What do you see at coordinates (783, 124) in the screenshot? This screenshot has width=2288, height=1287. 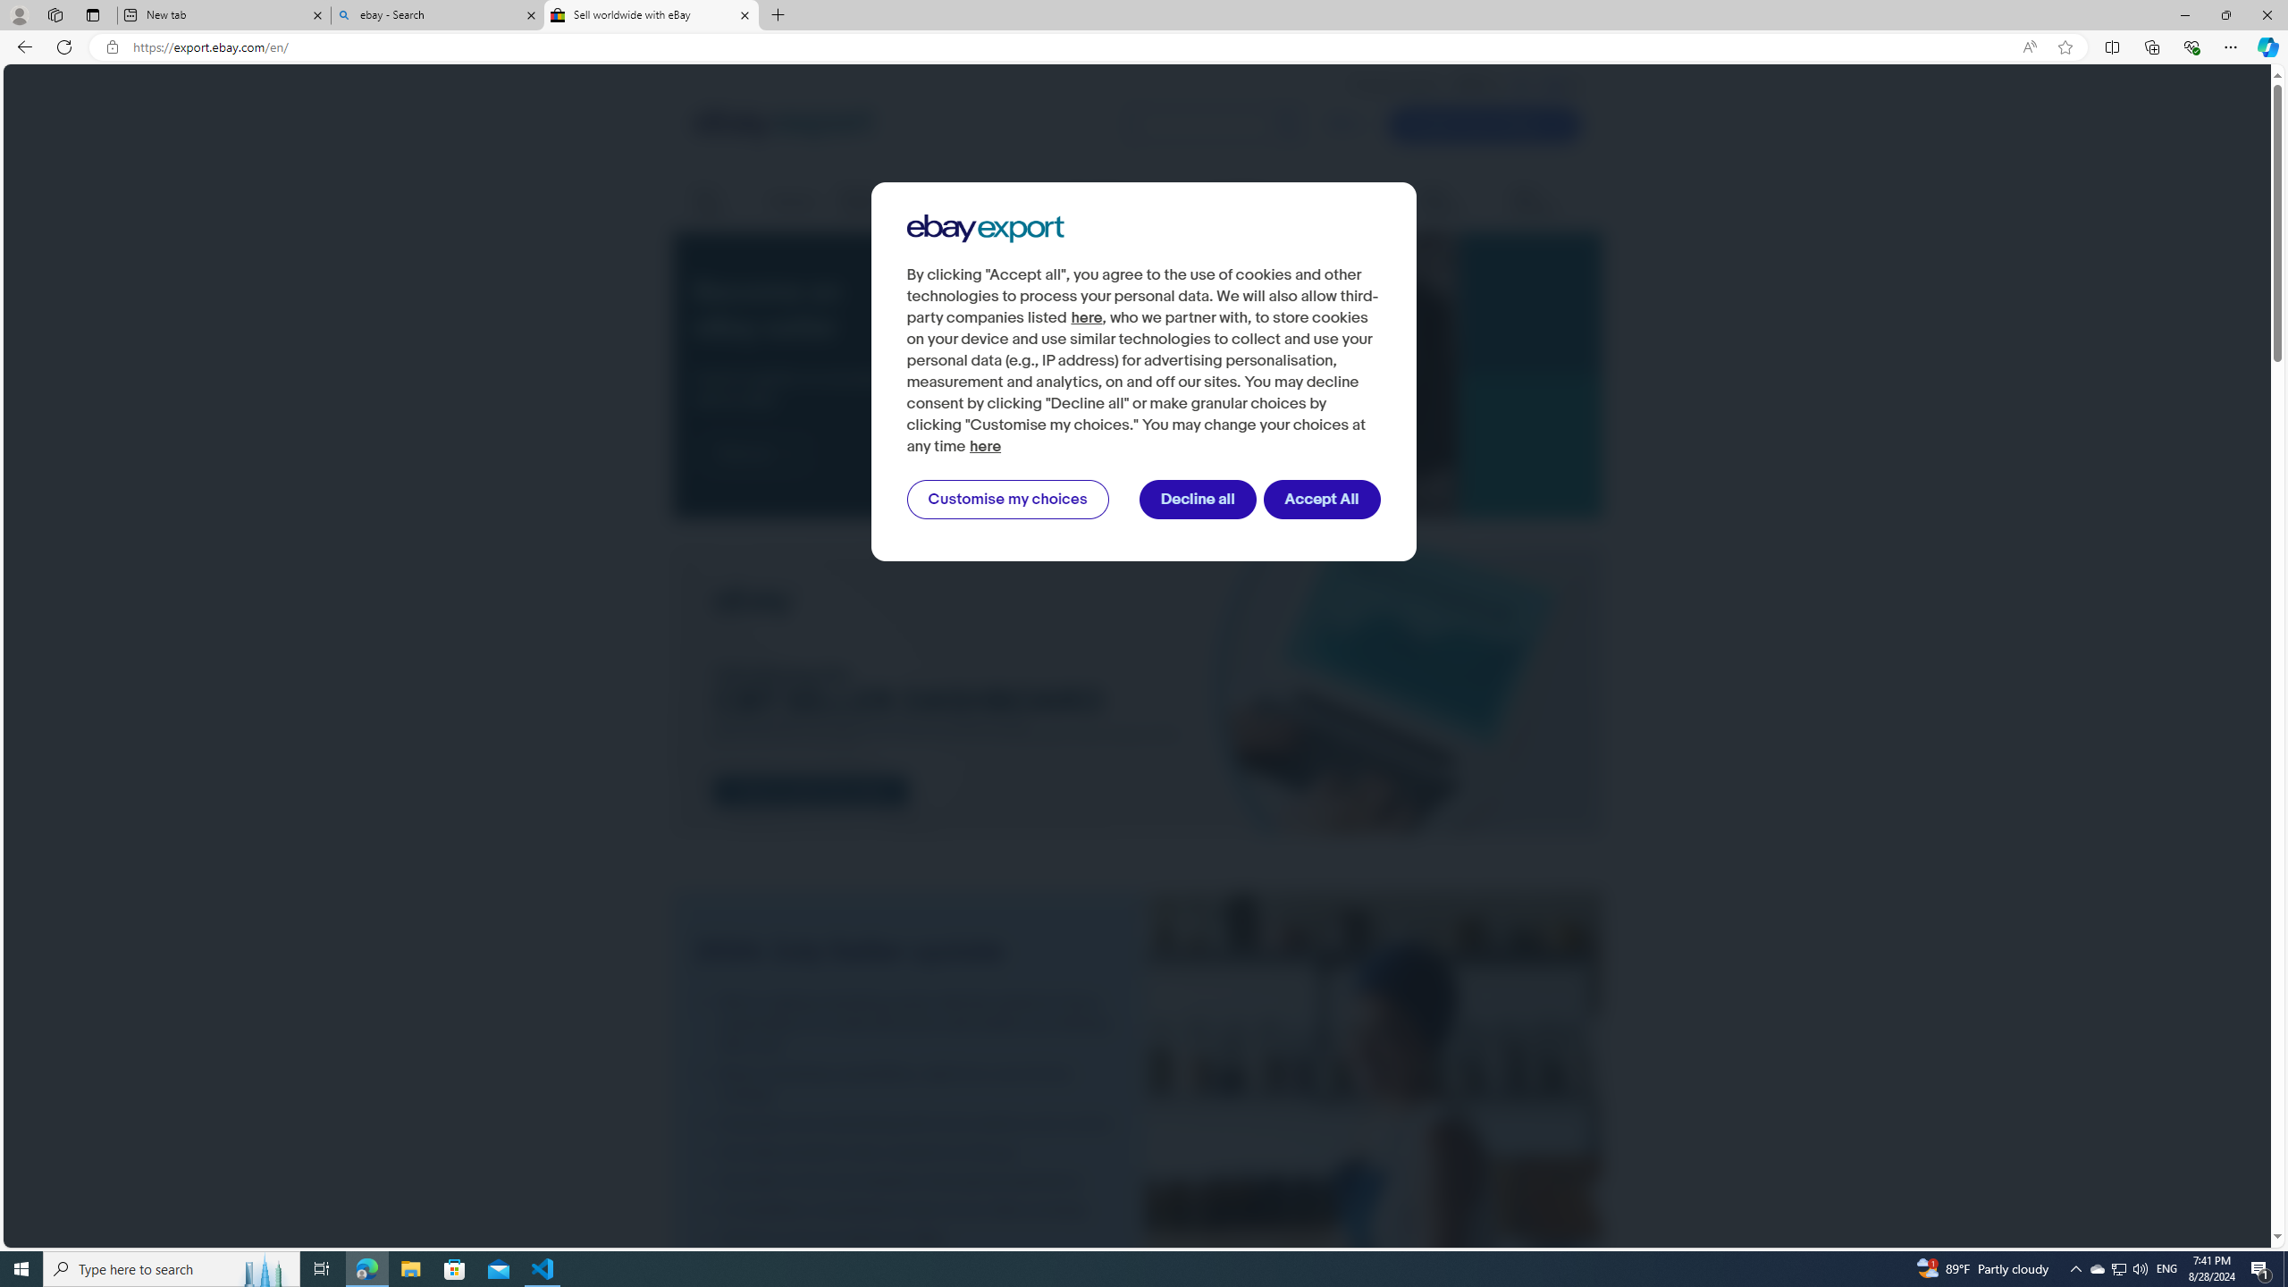 I see `Class: header__logo` at bounding box center [783, 124].